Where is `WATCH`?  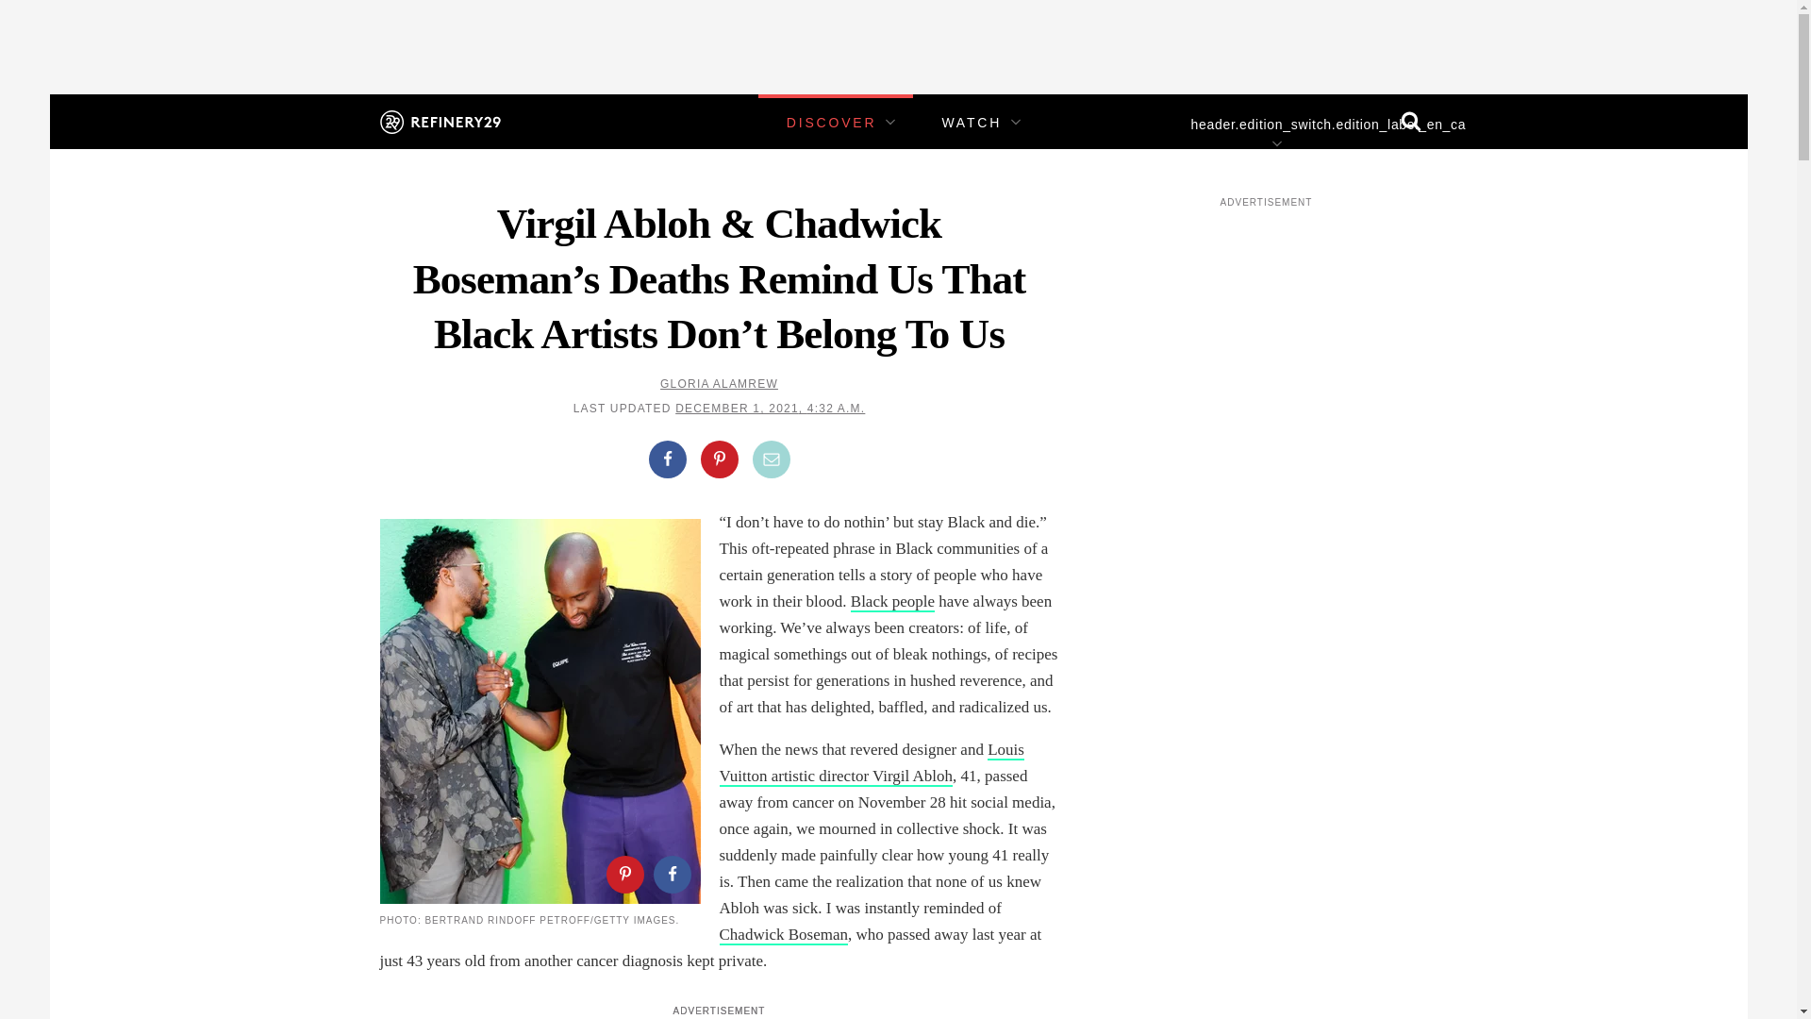
WATCH is located at coordinates (972, 123).